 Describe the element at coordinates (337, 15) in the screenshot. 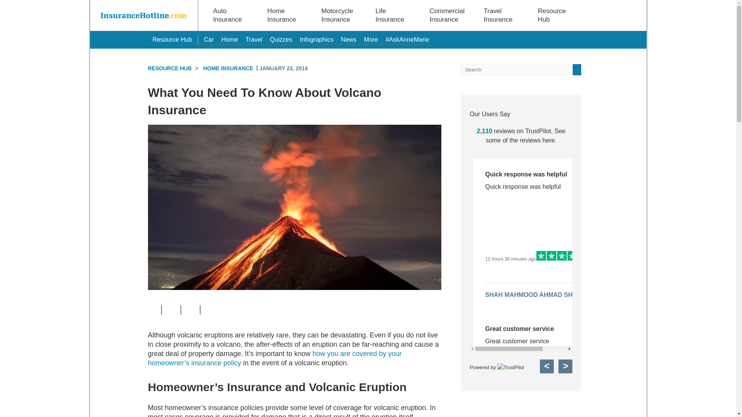

I see `Motorcycle Insurance` at that location.